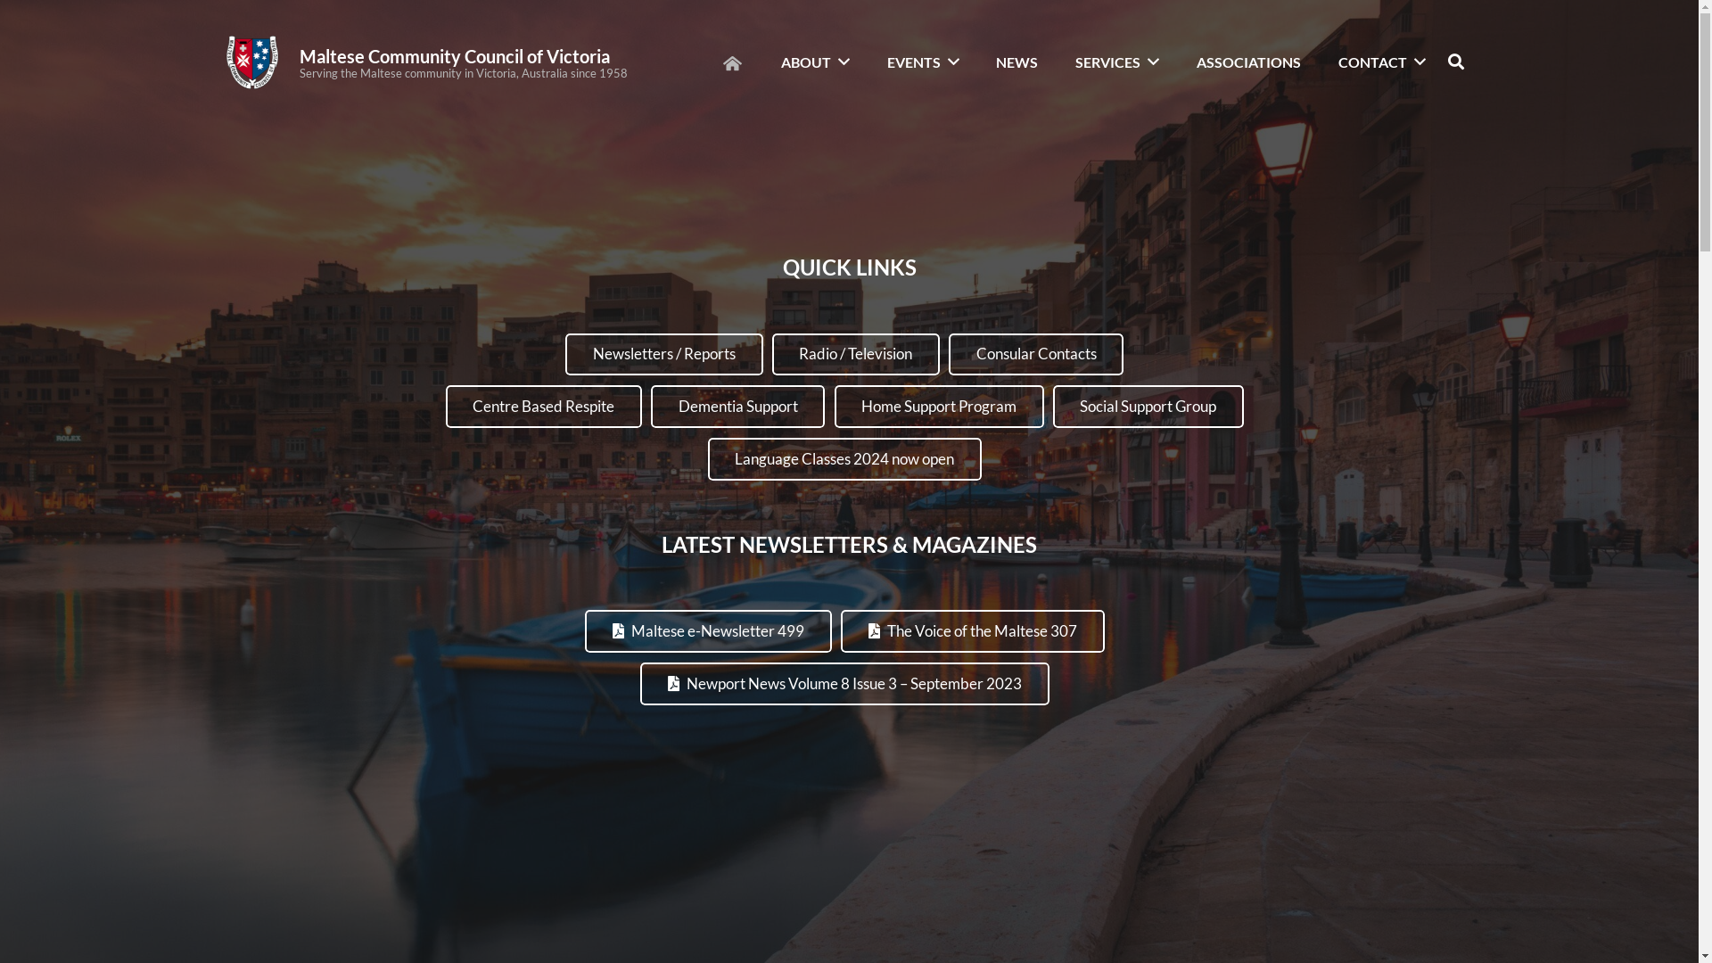  Describe the element at coordinates (1382, 62) in the screenshot. I see `CONTACT` at that location.